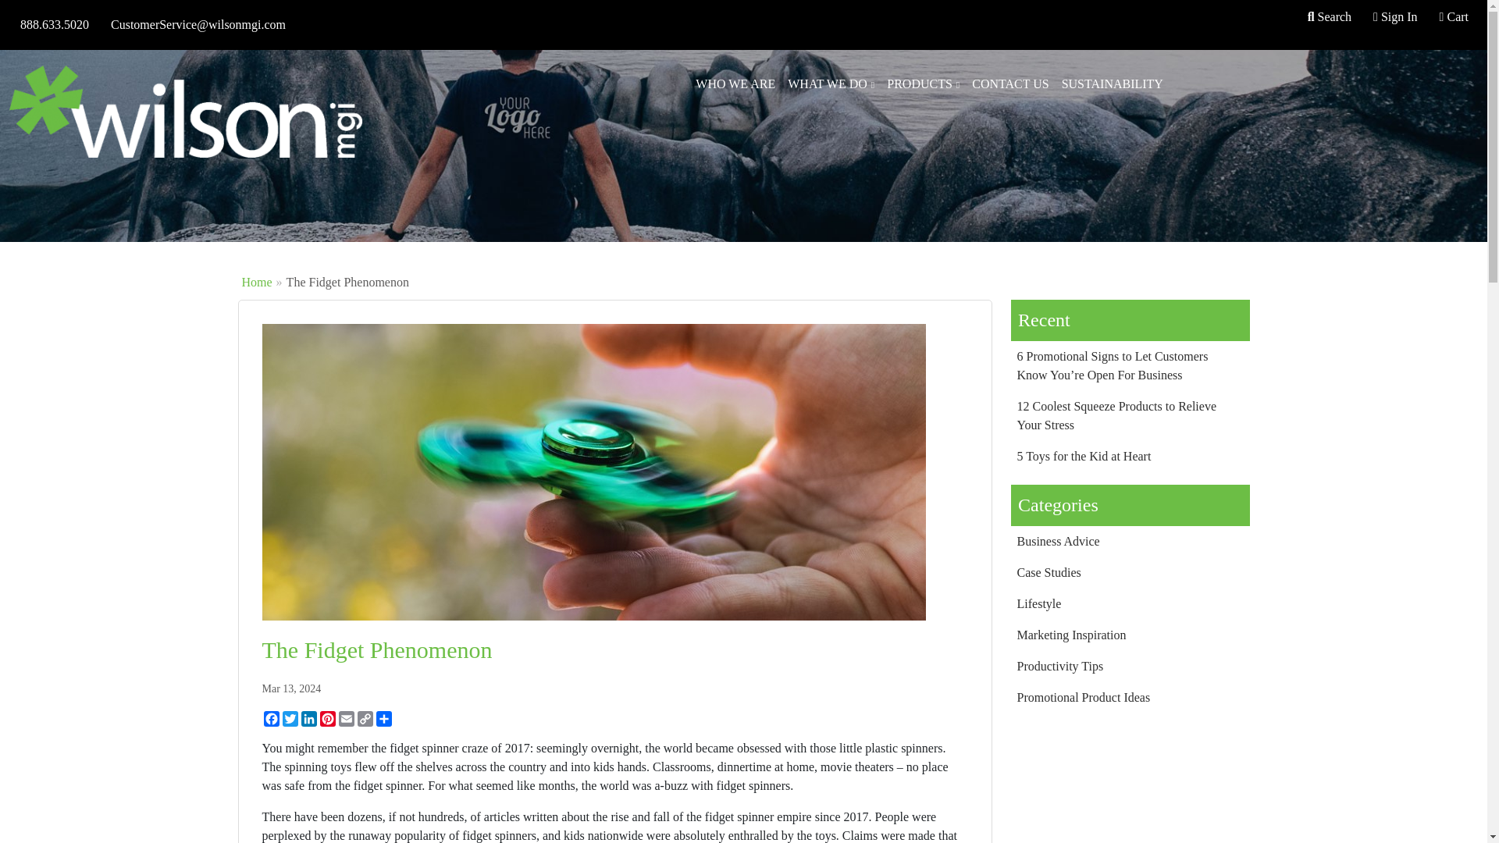  What do you see at coordinates (1329, 17) in the screenshot?
I see `Search` at bounding box center [1329, 17].